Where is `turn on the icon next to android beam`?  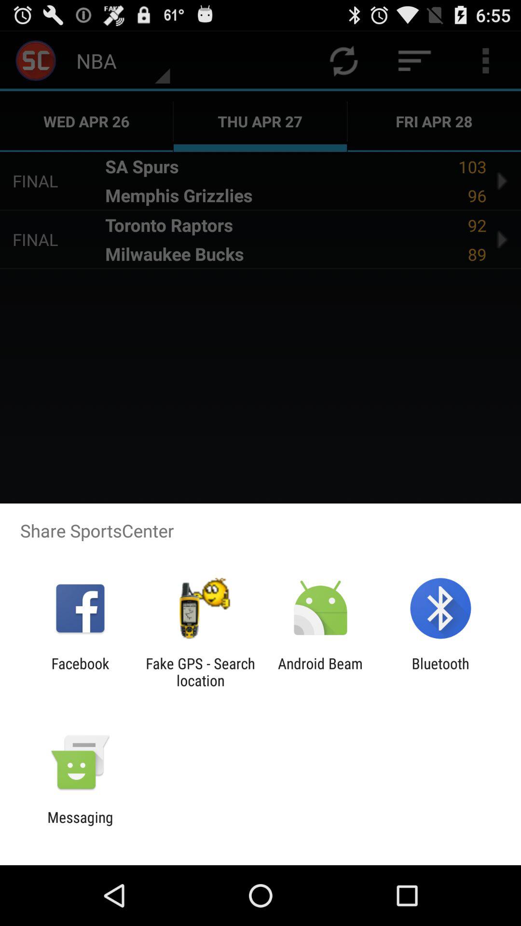 turn on the icon next to android beam is located at coordinates (200, 672).